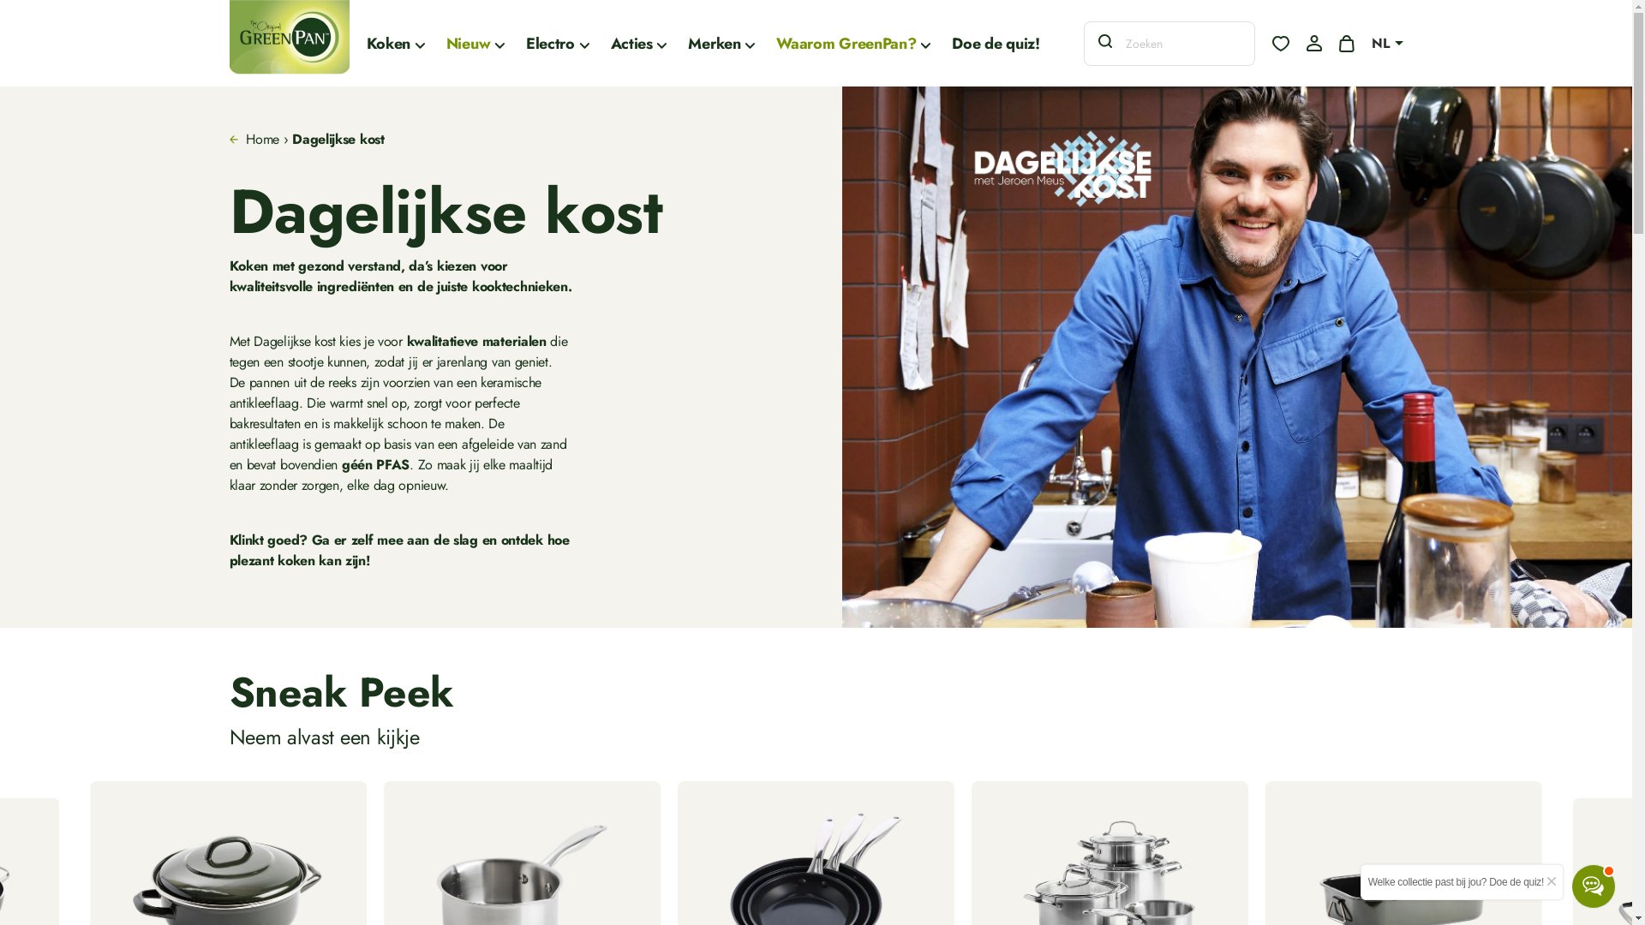 Image resolution: width=1645 pixels, height=925 pixels. What do you see at coordinates (996, 43) in the screenshot?
I see `Doe de quiz!` at bounding box center [996, 43].